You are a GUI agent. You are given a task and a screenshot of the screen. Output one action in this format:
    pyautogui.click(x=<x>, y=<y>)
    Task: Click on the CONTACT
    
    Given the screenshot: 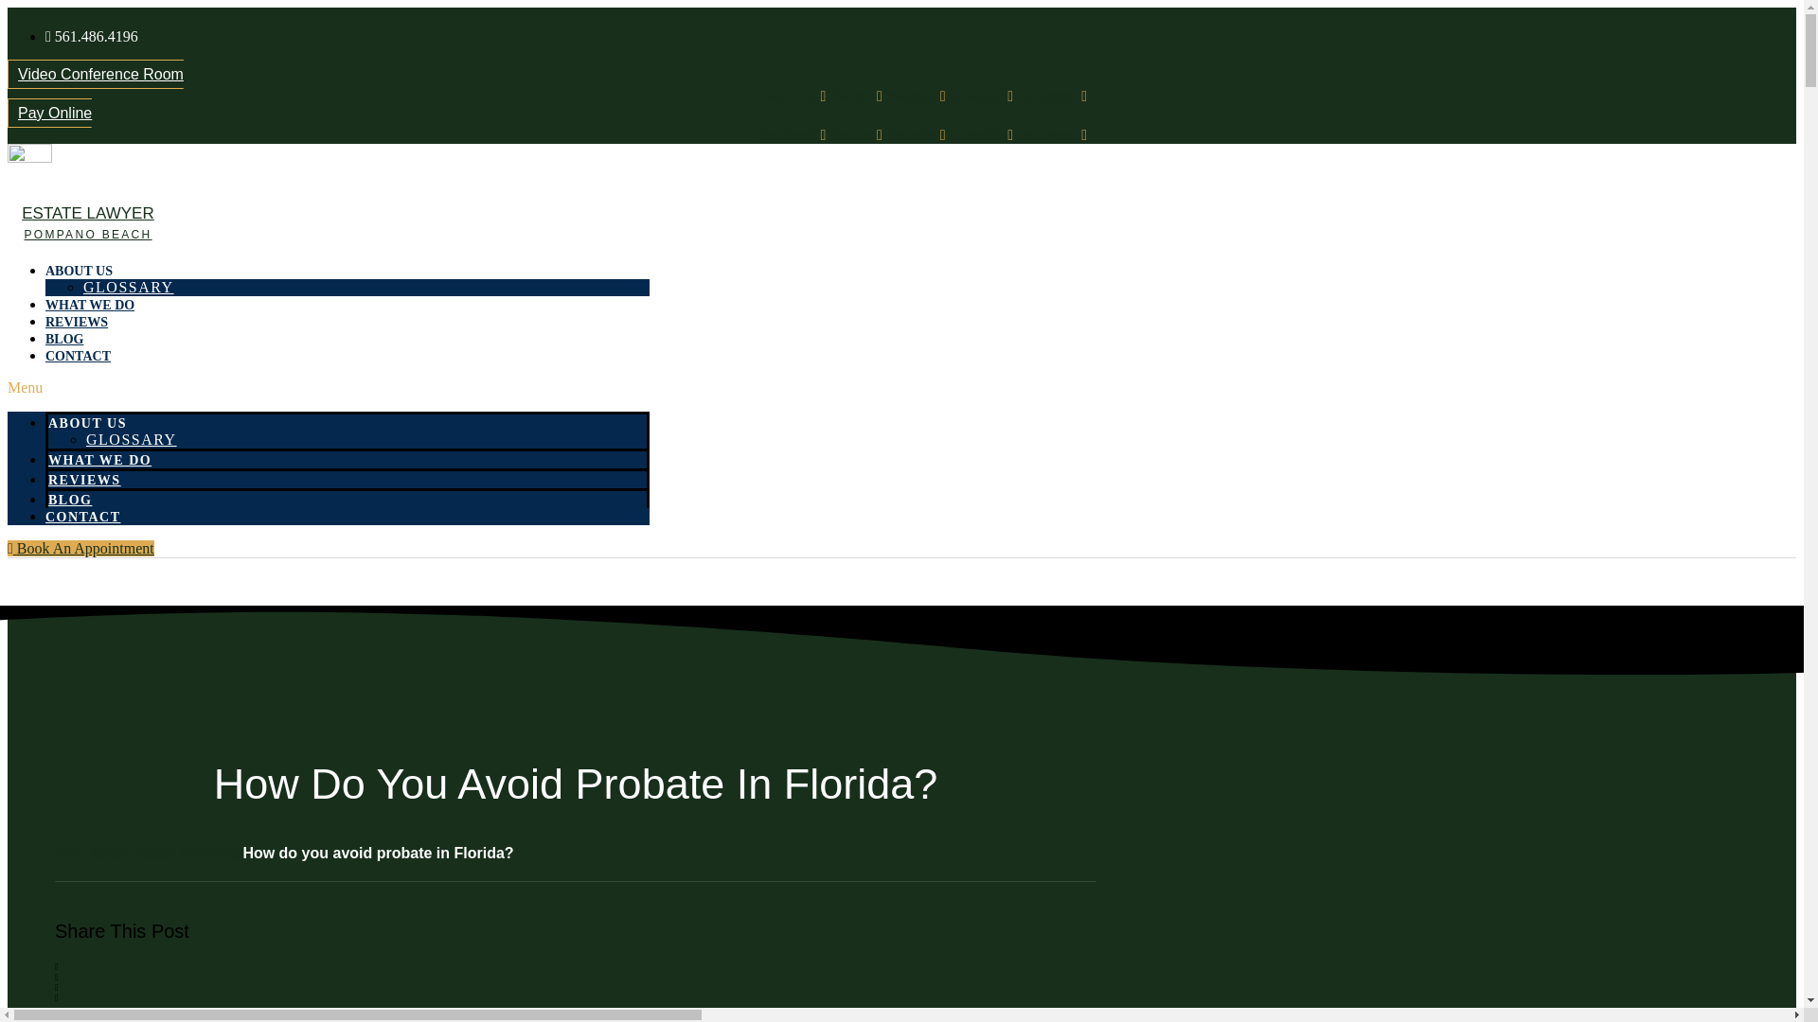 What is the action you would take?
    pyautogui.click(x=82, y=517)
    